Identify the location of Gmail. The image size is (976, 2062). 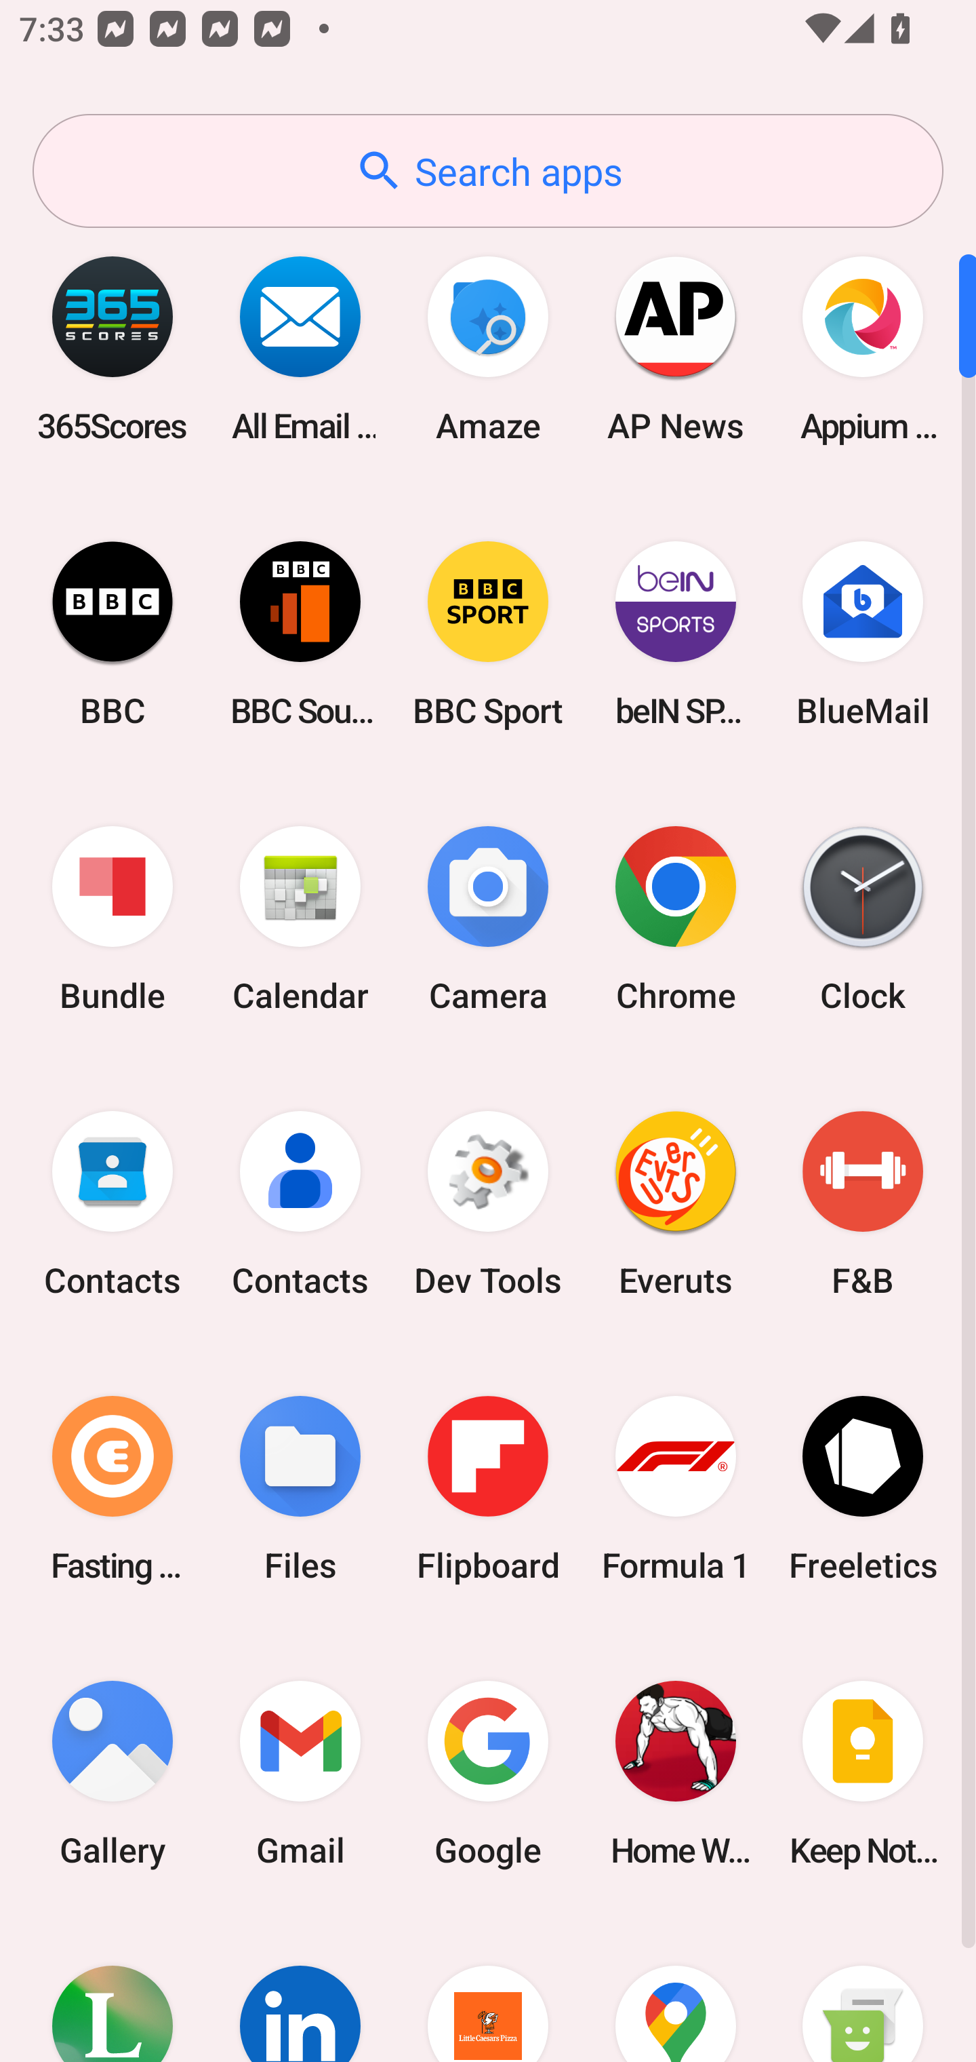
(300, 1773).